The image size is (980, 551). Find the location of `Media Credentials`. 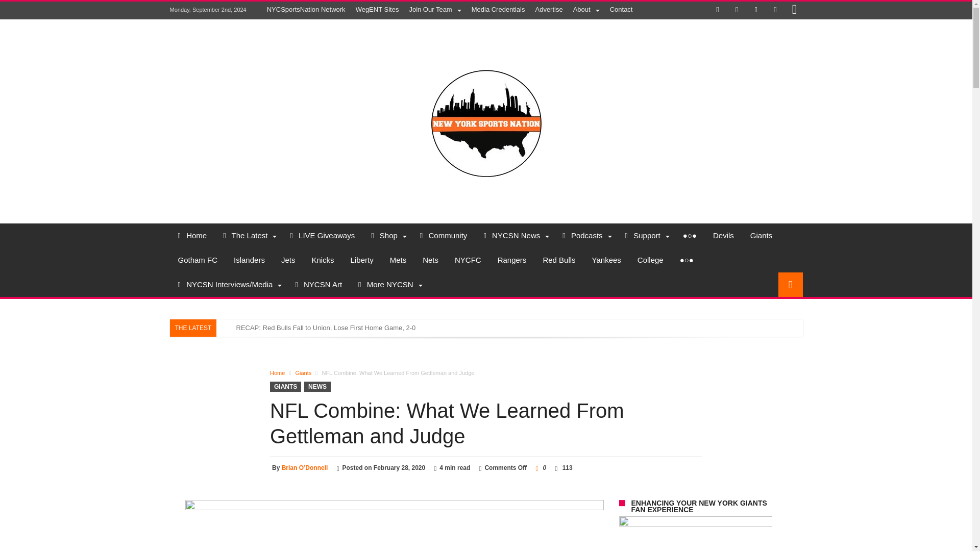

Media Credentials is located at coordinates (498, 9).